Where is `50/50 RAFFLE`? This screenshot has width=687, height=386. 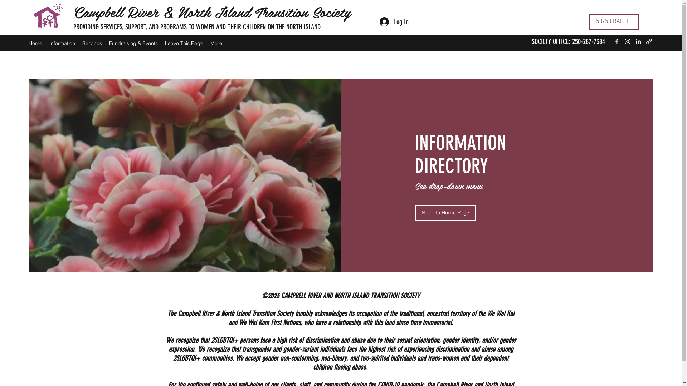 50/50 RAFFLE is located at coordinates (614, 21).